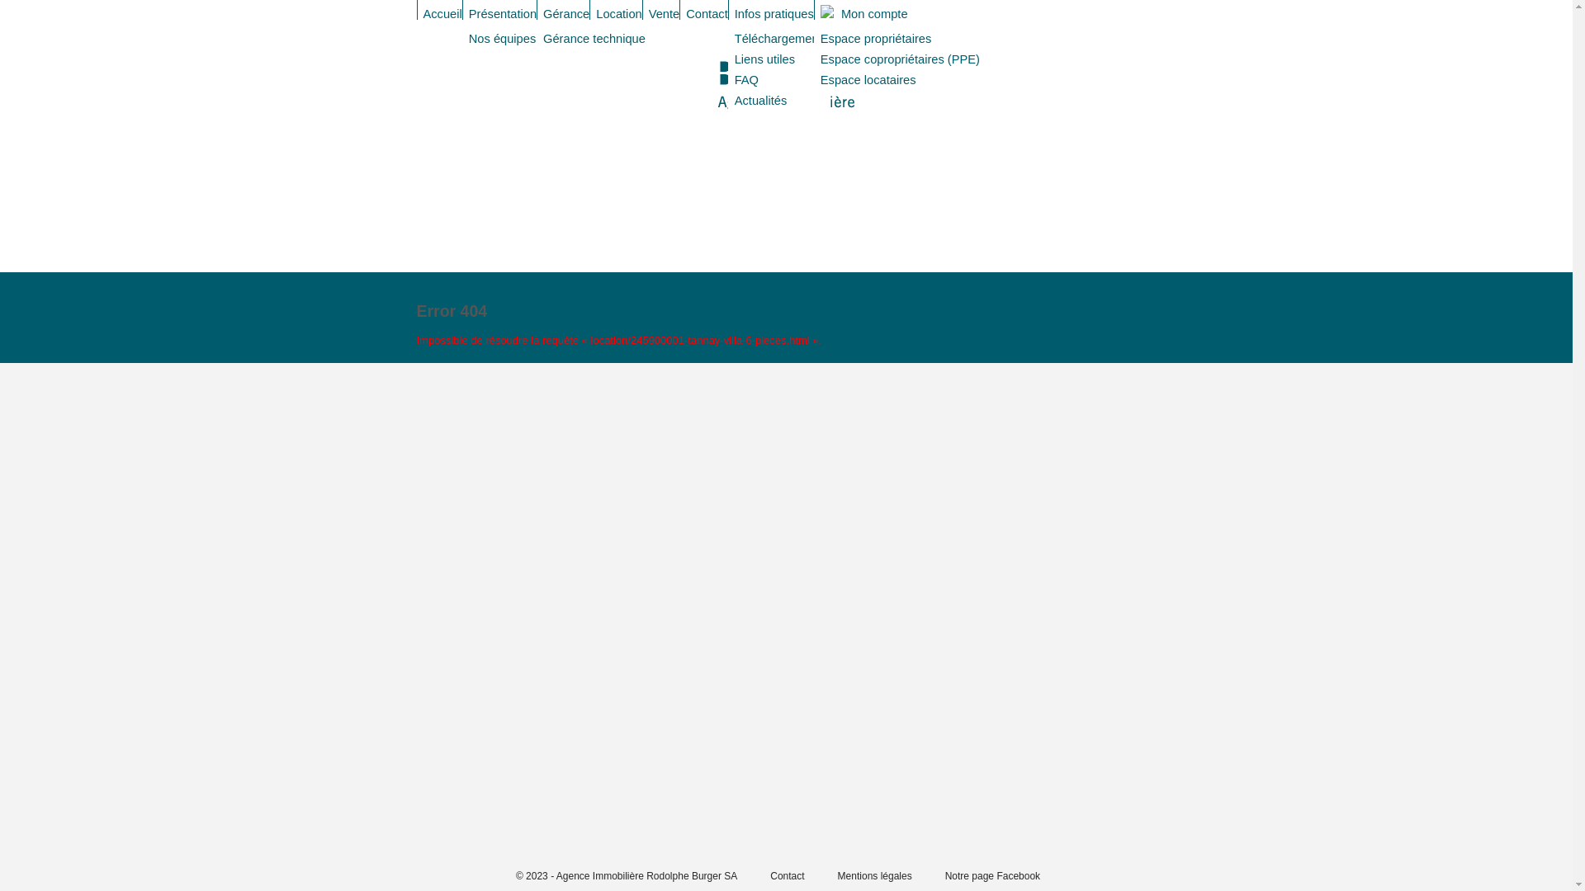  What do you see at coordinates (665, 15) in the screenshot?
I see `Vente` at bounding box center [665, 15].